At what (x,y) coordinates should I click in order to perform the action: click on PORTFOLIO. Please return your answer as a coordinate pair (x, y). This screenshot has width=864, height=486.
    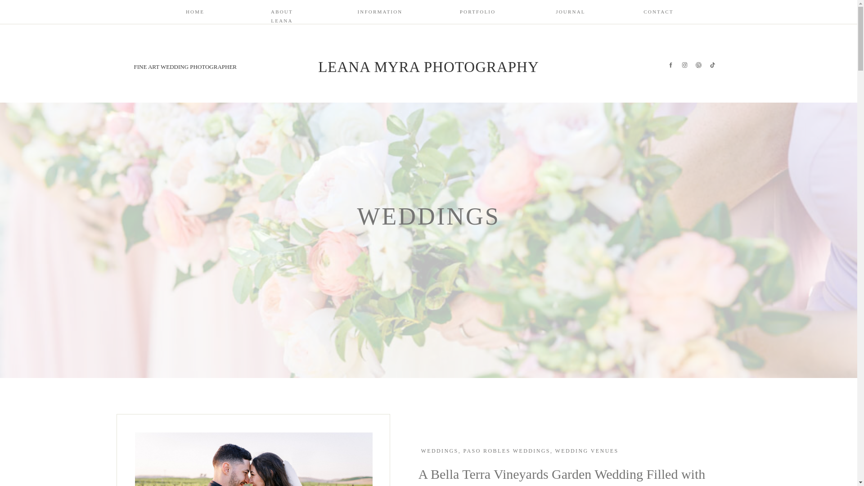
    Looking at the image, I should click on (478, 13).